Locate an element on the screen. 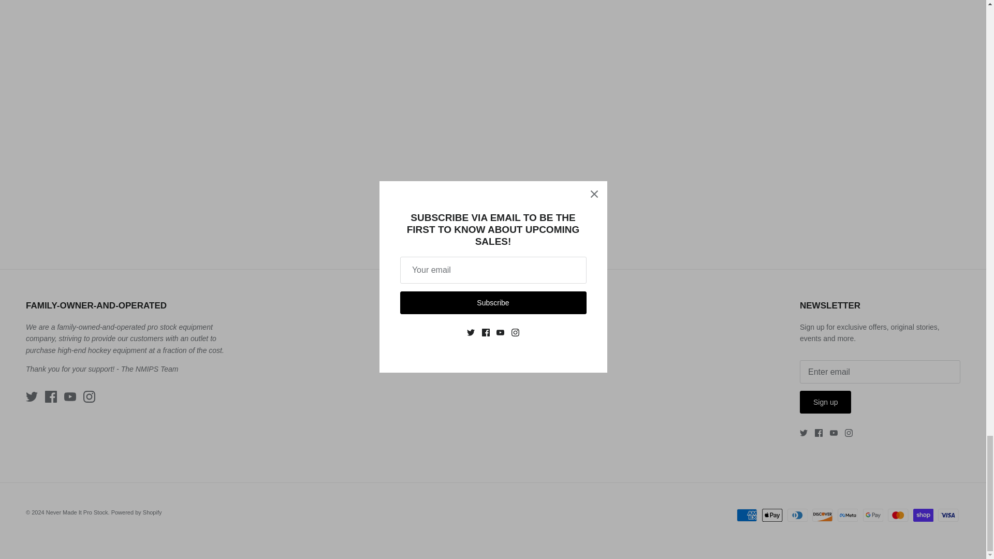 This screenshot has height=559, width=994. Instagram is located at coordinates (849, 433).